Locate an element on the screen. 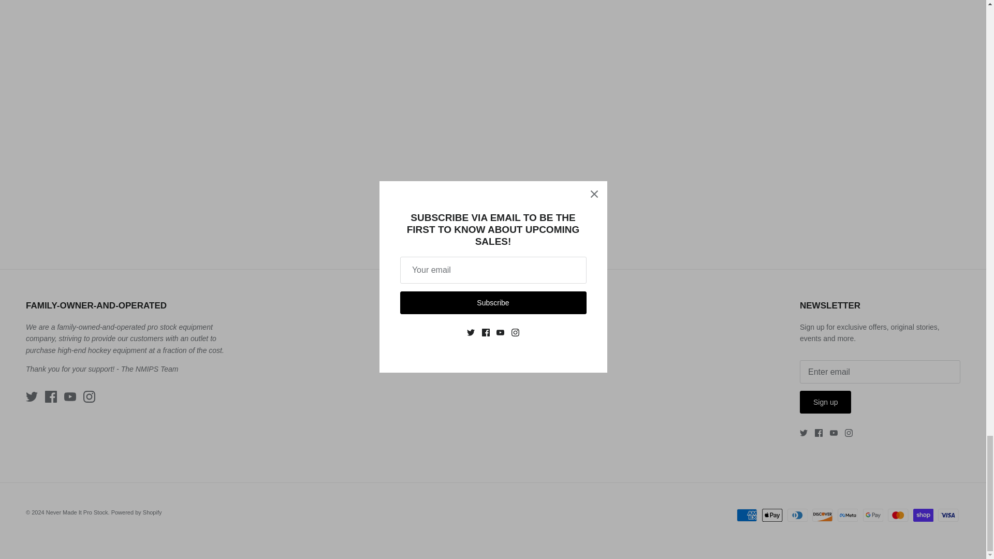 This screenshot has height=559, width=994. Instagram is located at coordinates (849, 433).